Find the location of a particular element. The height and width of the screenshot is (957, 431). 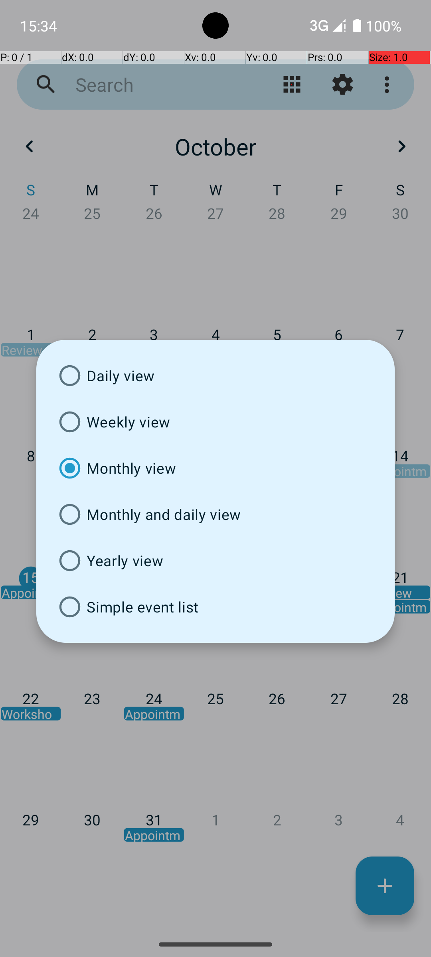

Yearly view is located at coordinates (215, 561).